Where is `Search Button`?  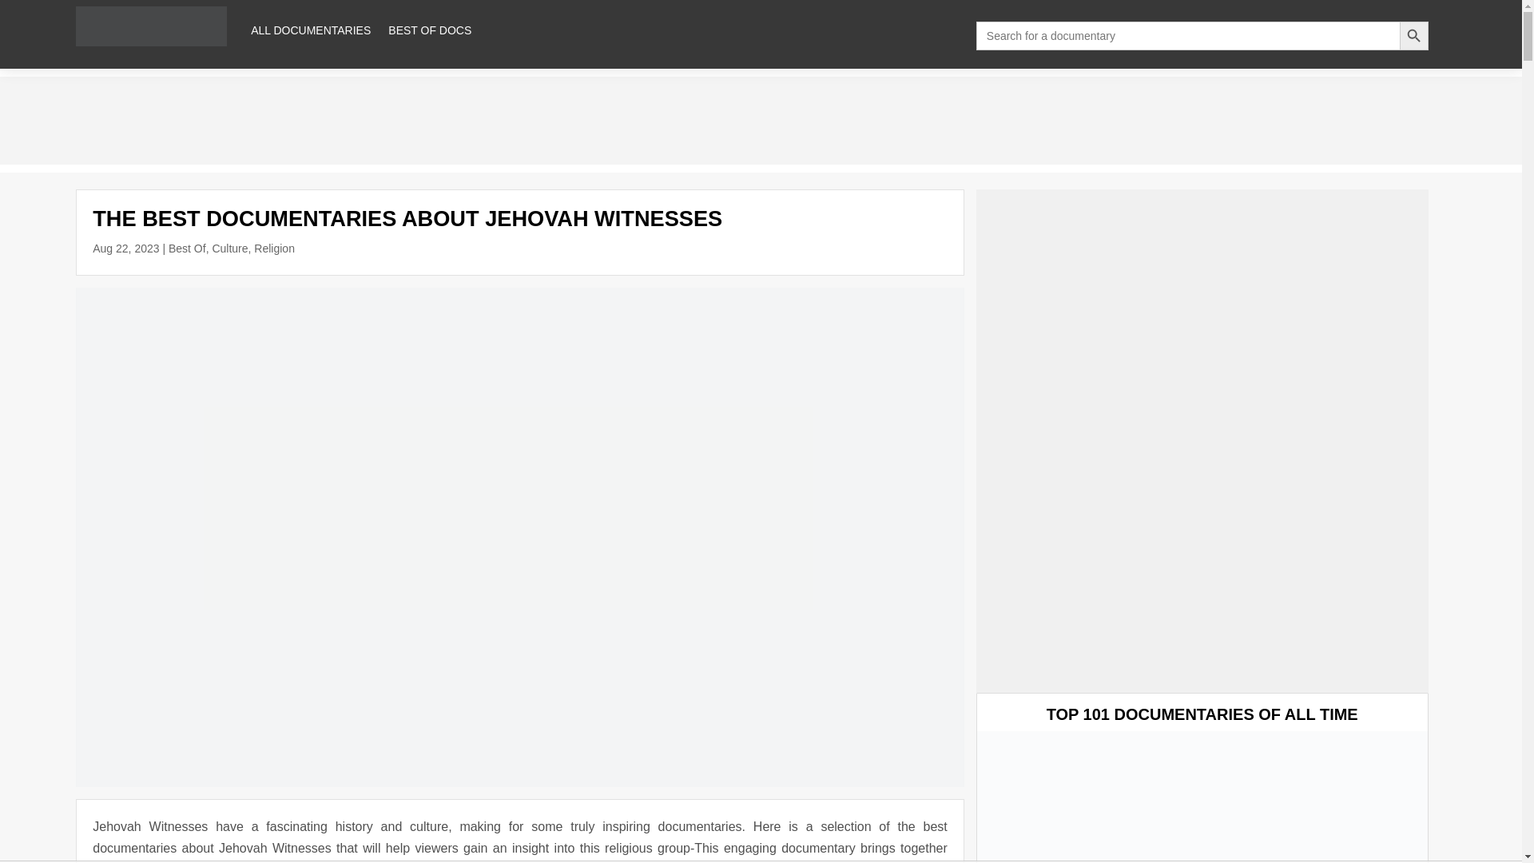
Search Button is located at coordinates (1413, 35).